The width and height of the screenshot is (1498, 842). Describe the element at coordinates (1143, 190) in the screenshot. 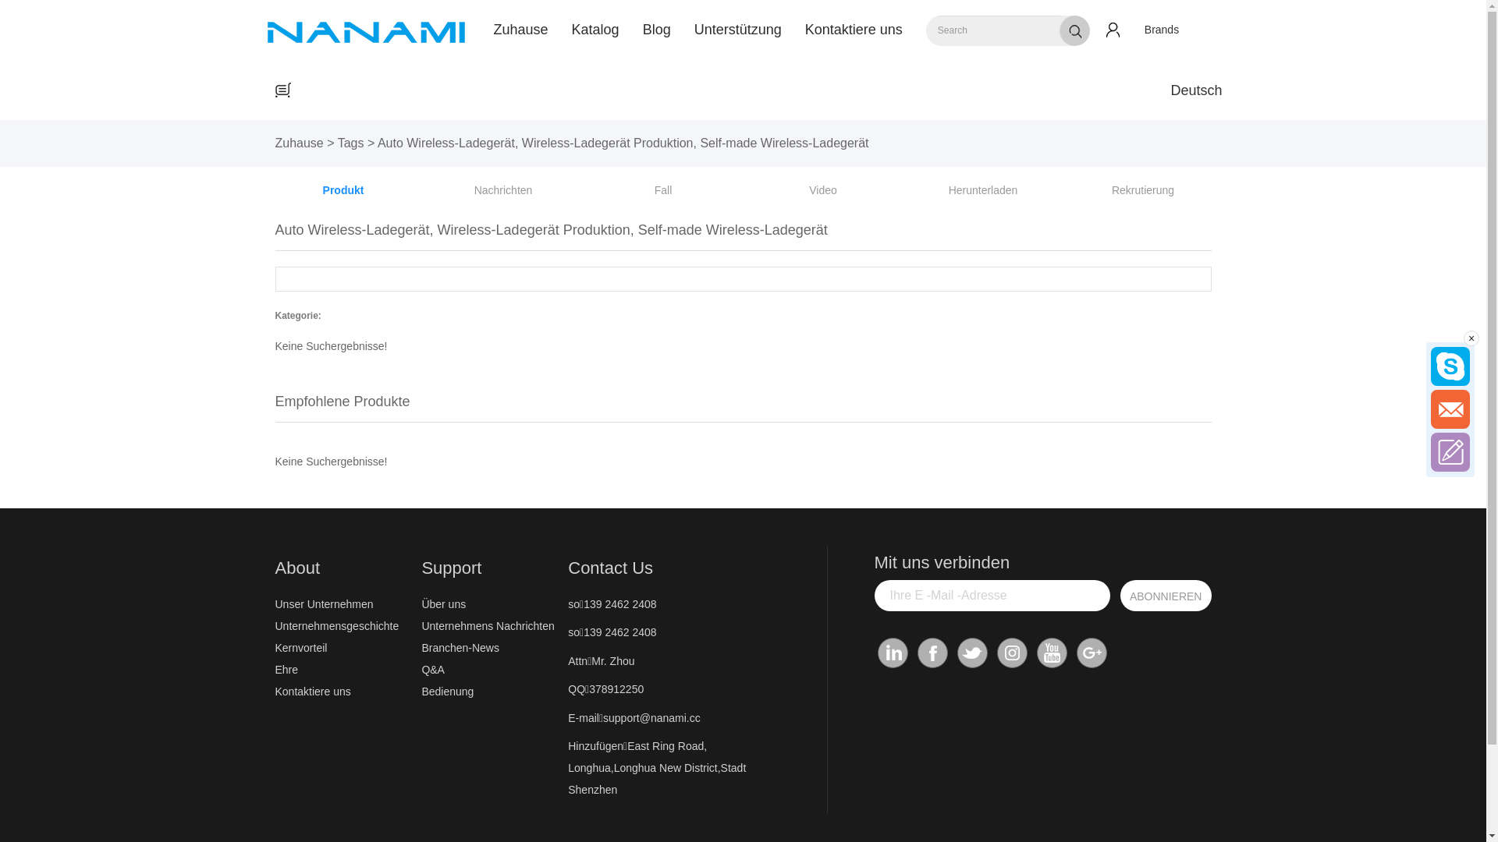

I see `Rekrutierung` at that location.